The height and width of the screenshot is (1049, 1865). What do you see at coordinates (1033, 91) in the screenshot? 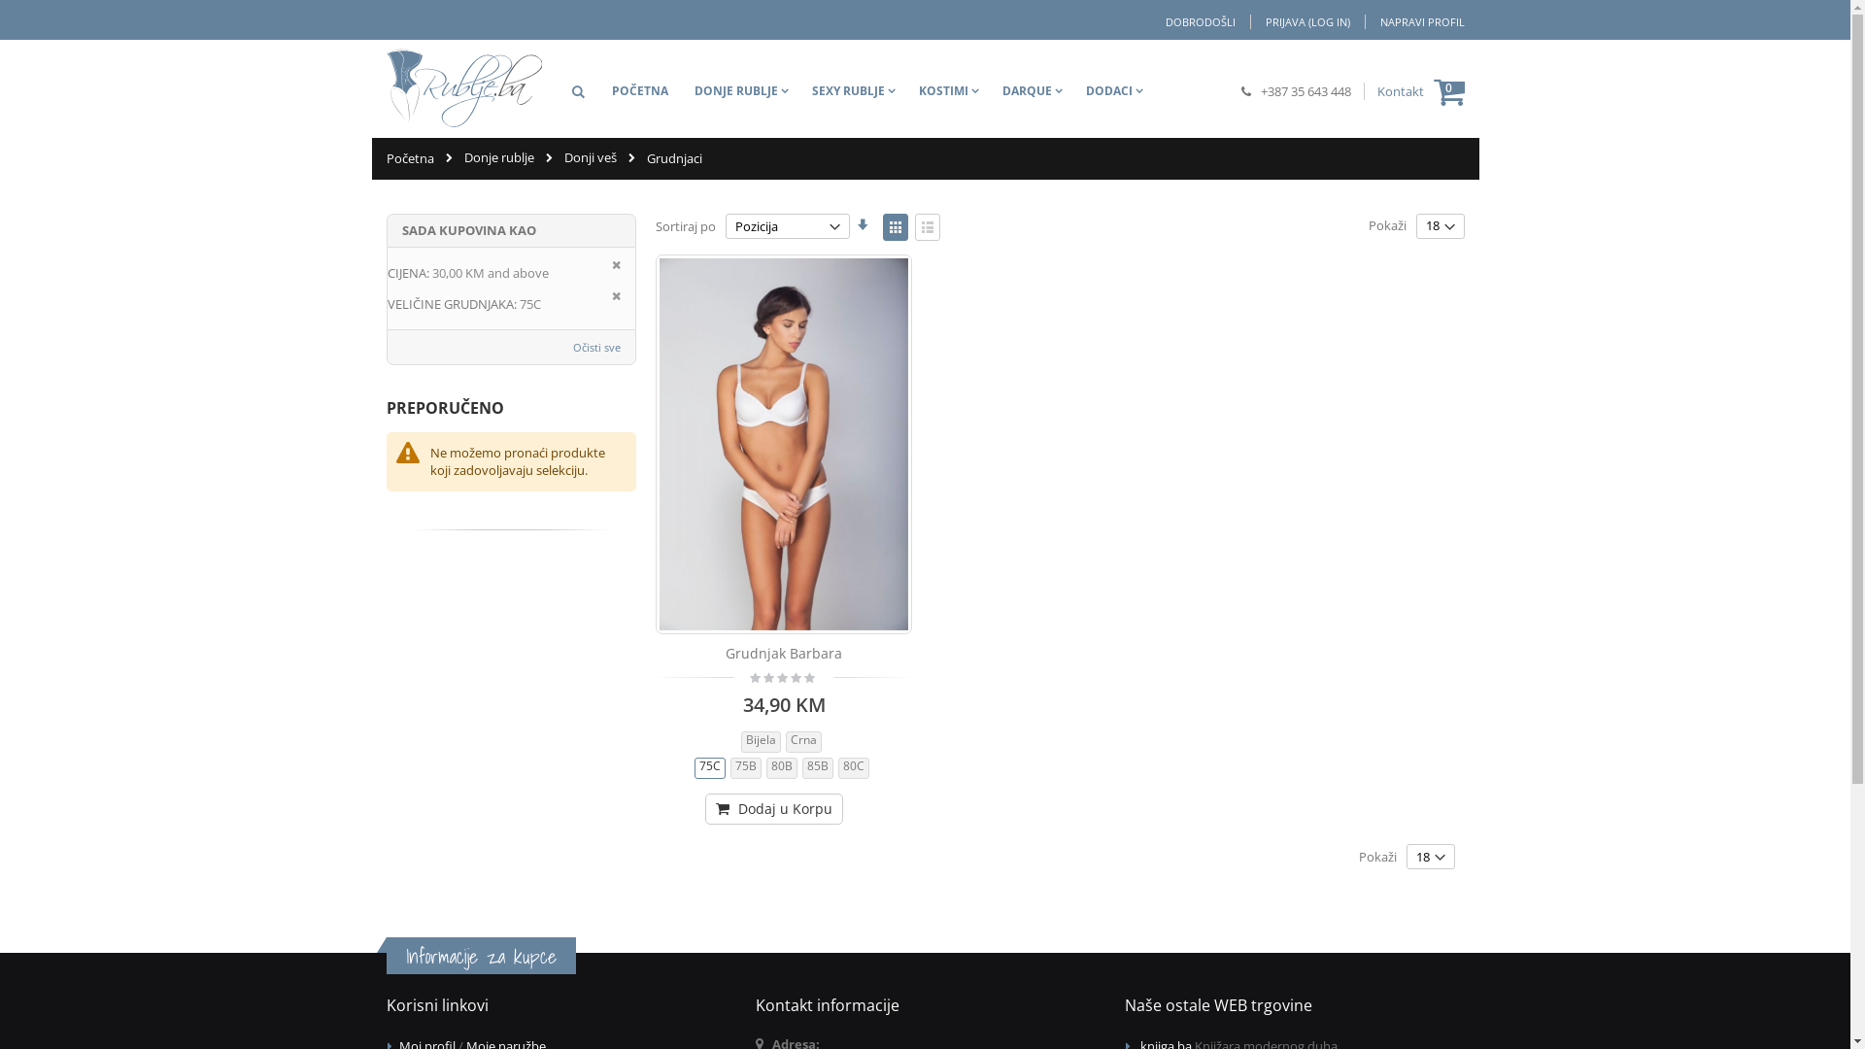
I see `DARQUE` at bounding box center [1033, 91].